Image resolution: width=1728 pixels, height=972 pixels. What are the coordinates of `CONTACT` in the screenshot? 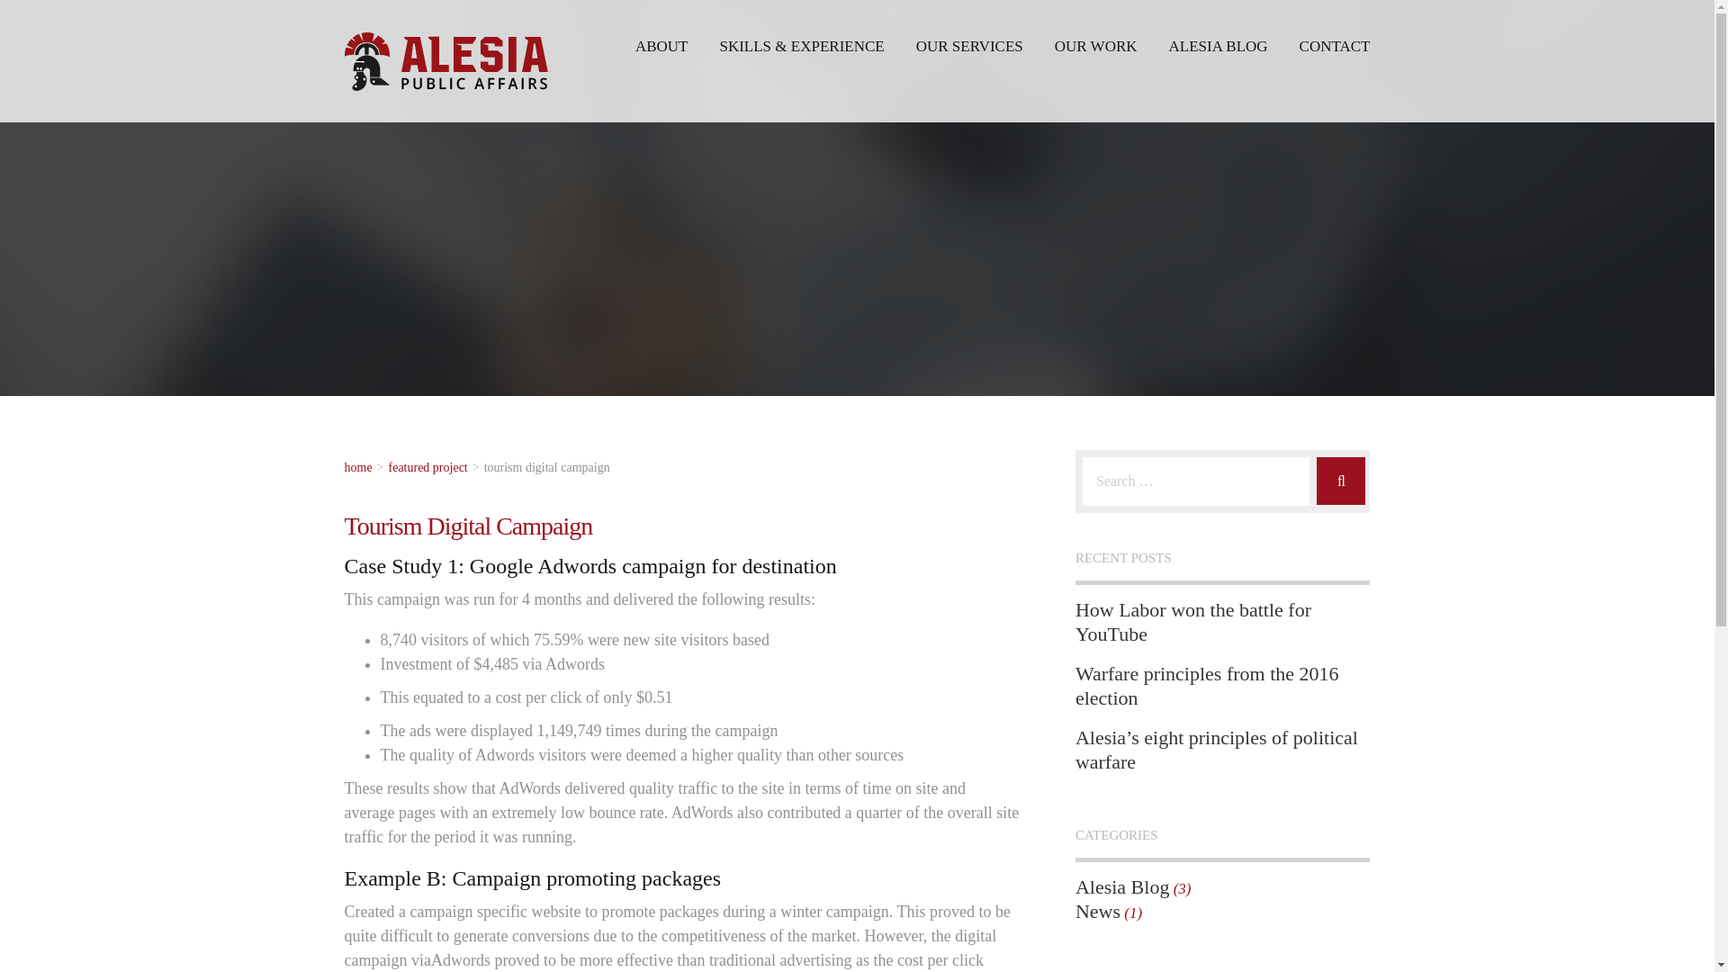 It's located at (1334, 47).